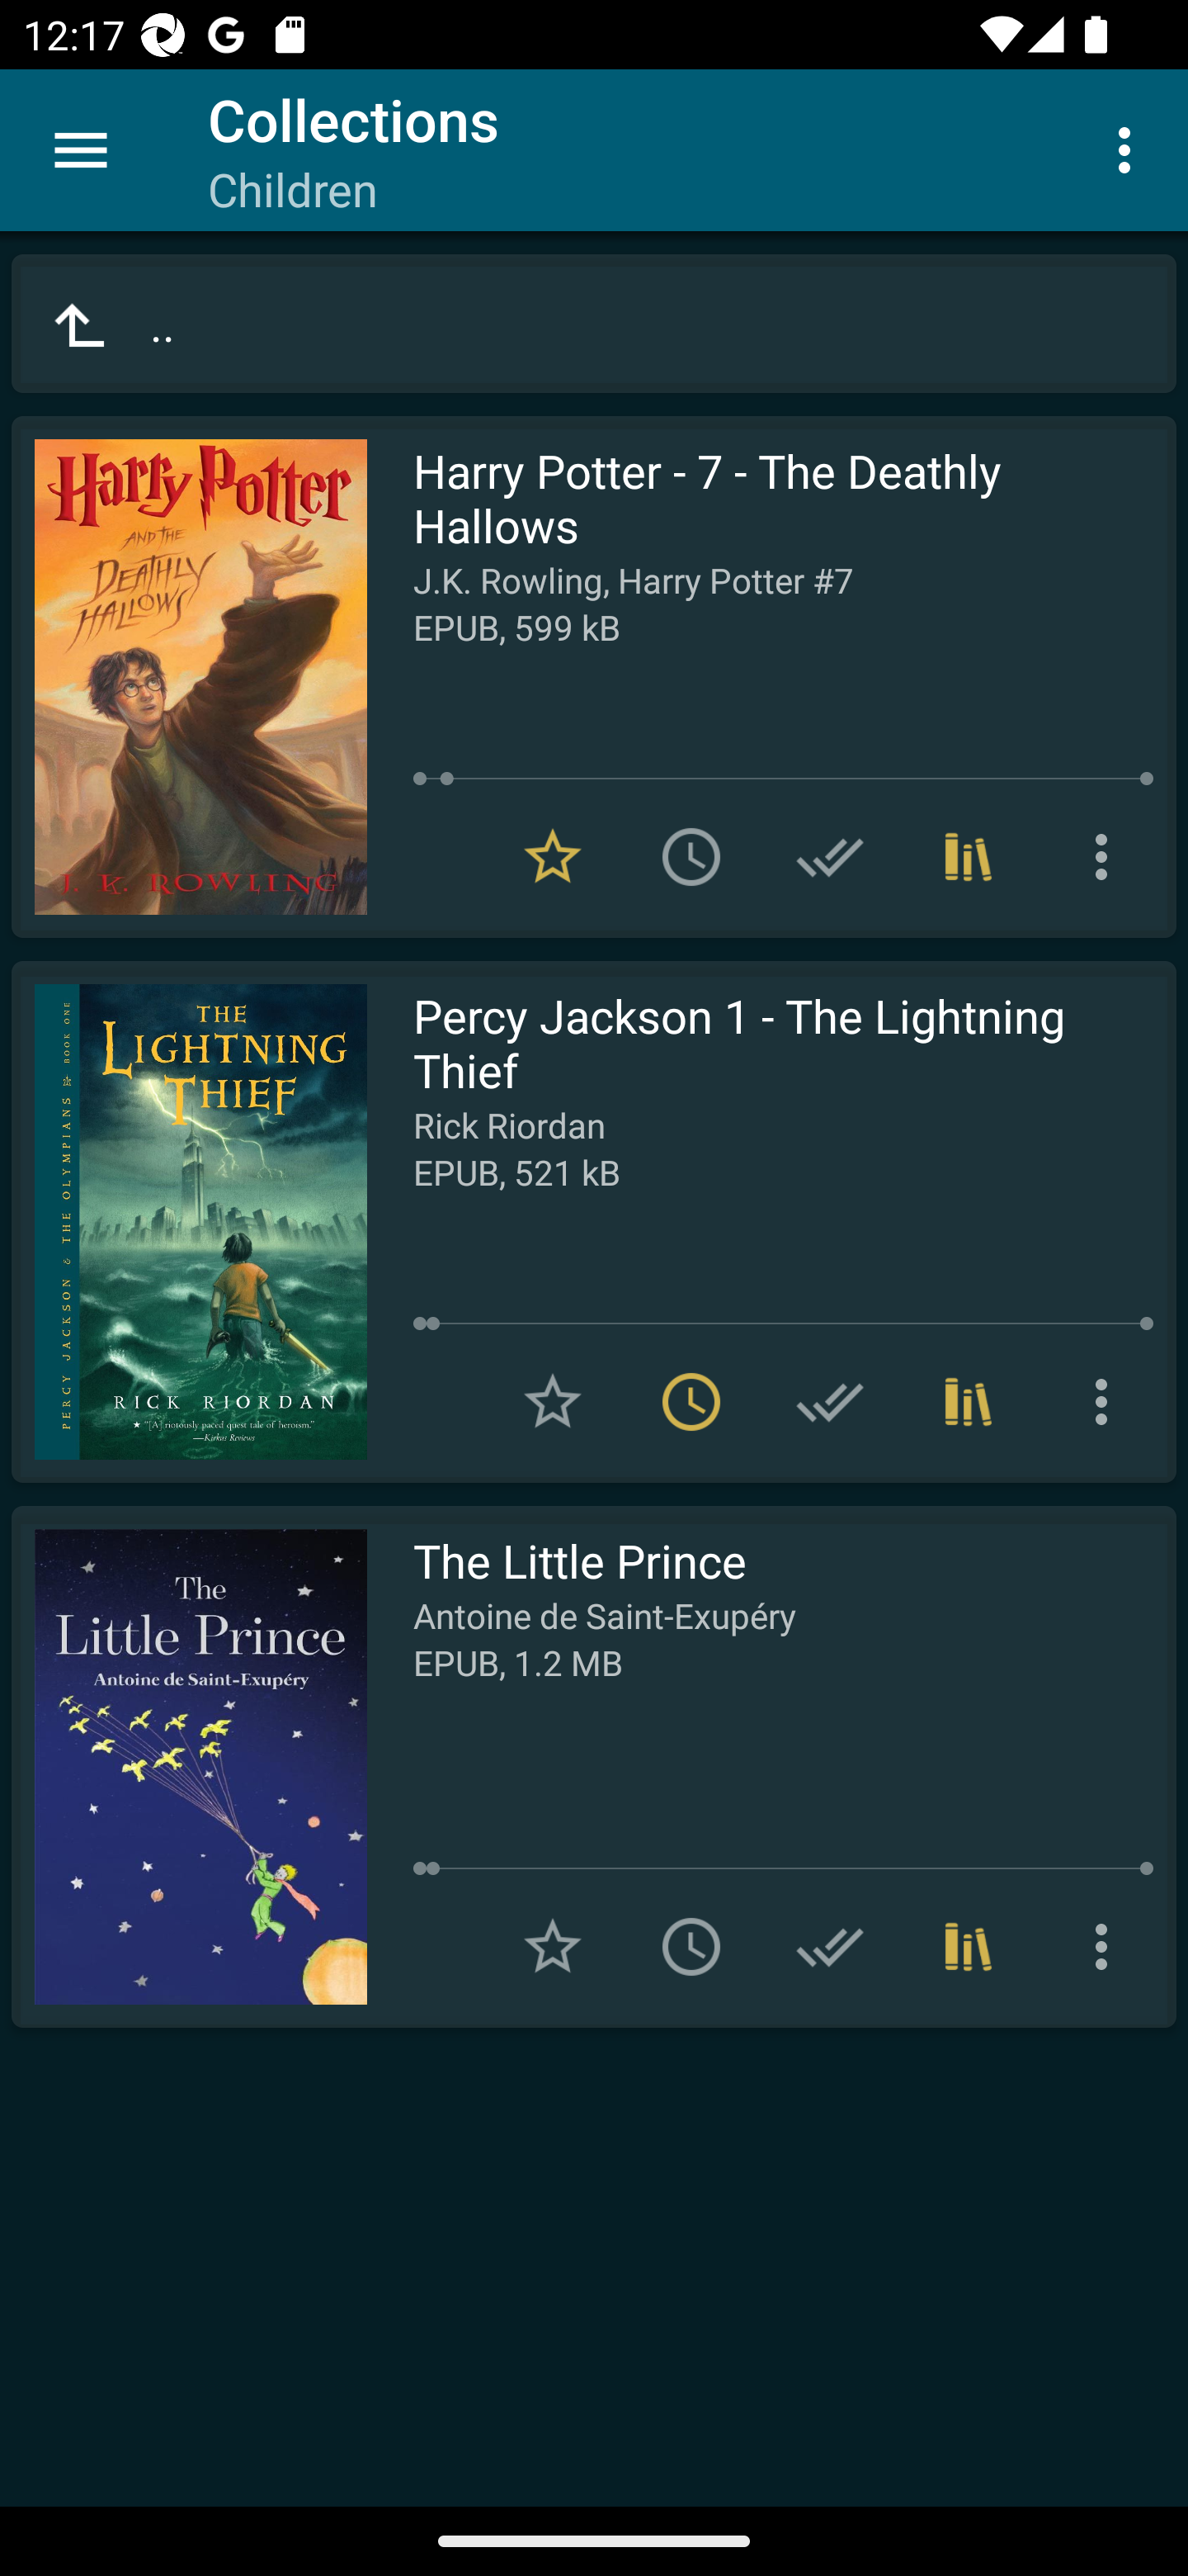  What do you see at coordinates (594, 324) in the screenshot?
I see `..` at bounding box center [594, 324].